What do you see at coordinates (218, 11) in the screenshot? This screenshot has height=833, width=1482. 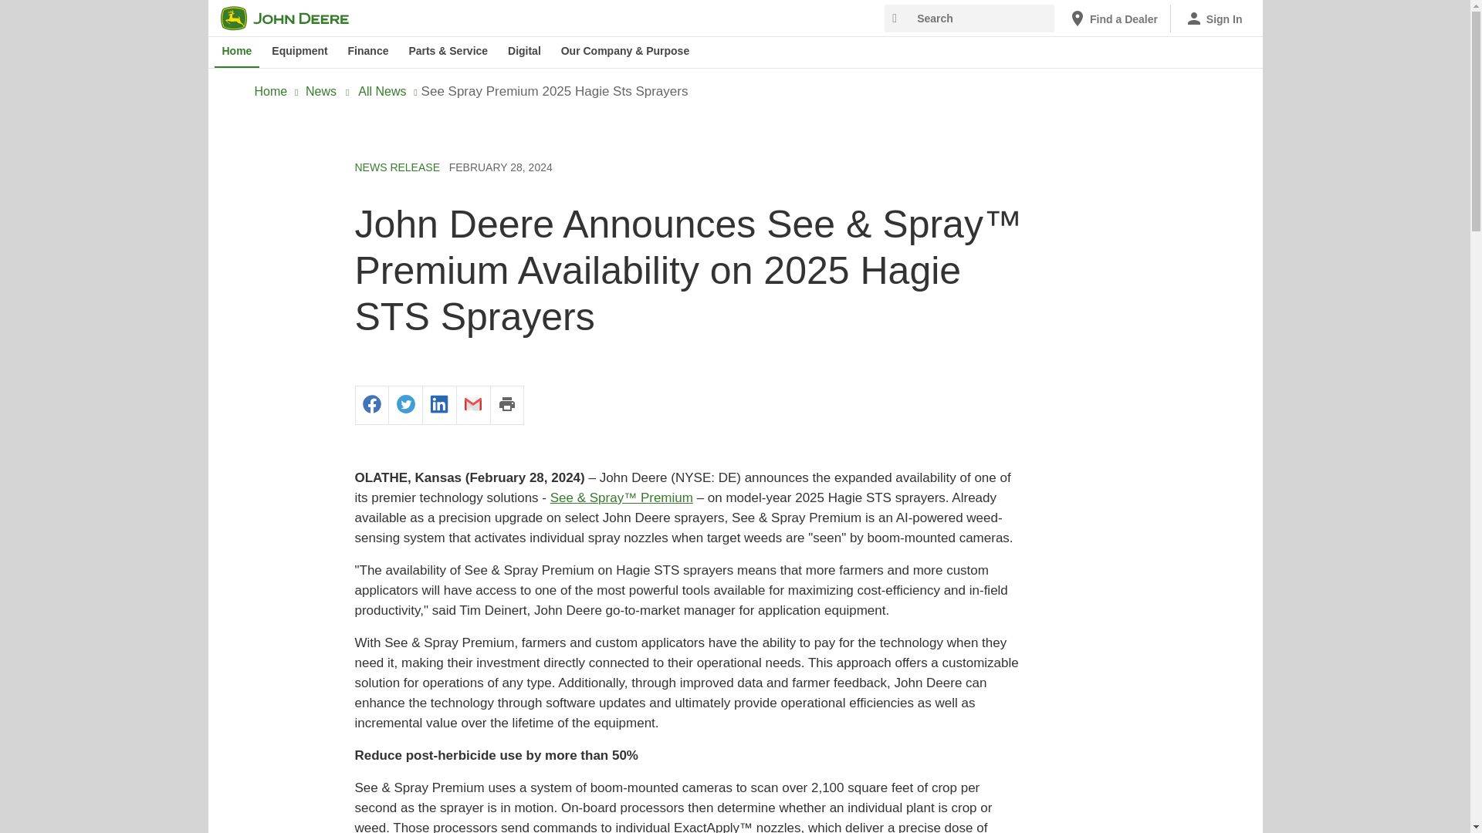 I see `Skip to main content` at bounding box center [218, 11].